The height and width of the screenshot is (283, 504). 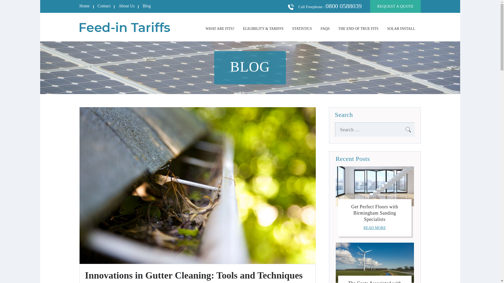 What do you see at coordinates (325, 28) in the screenshot?
I see `FAQS` at bounding box center [325, 28].